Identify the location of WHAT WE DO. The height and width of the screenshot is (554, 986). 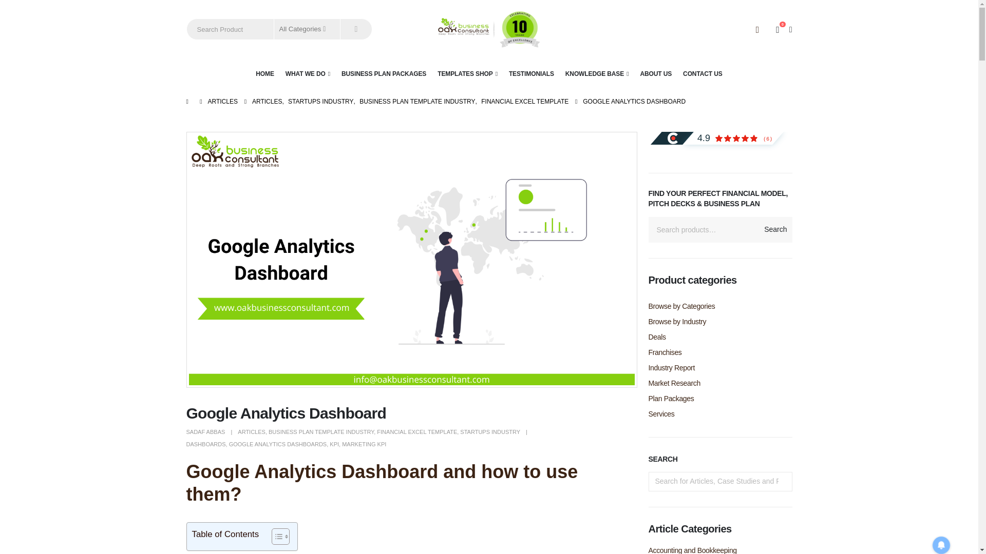
(307, 74).